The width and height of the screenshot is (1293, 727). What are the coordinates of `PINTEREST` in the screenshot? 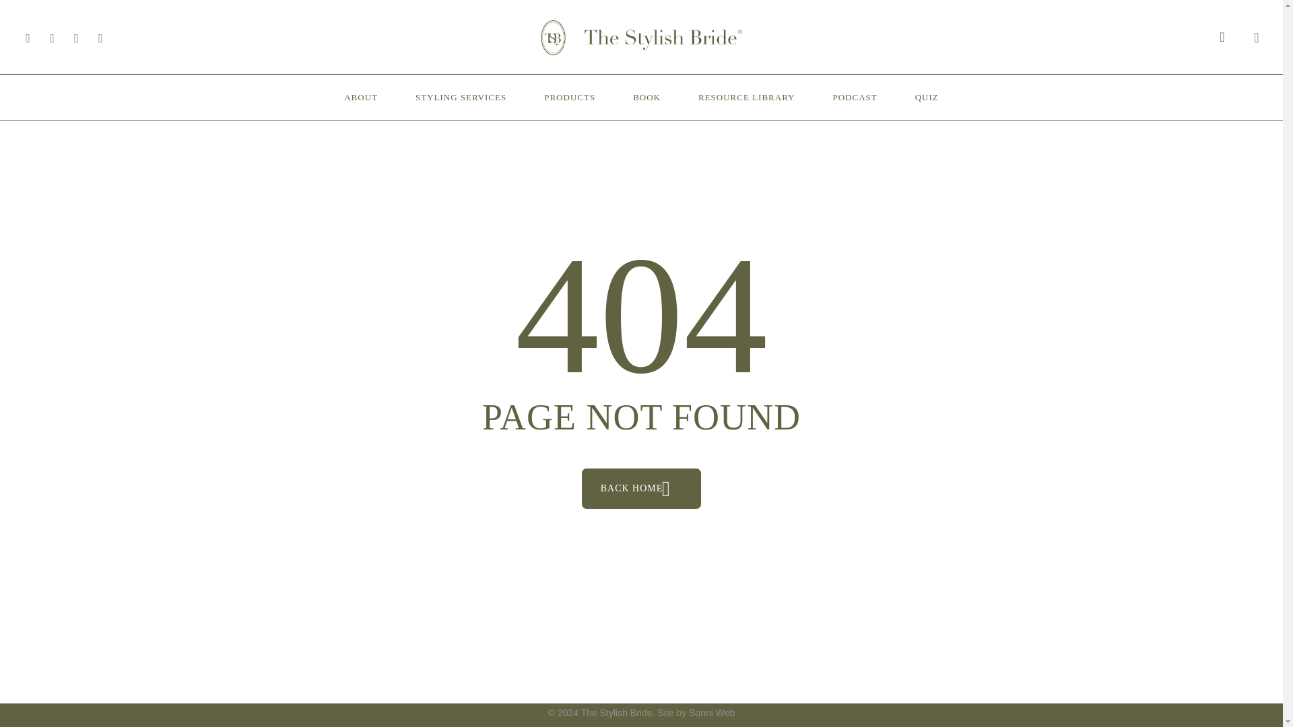 It's located at (53, 37).